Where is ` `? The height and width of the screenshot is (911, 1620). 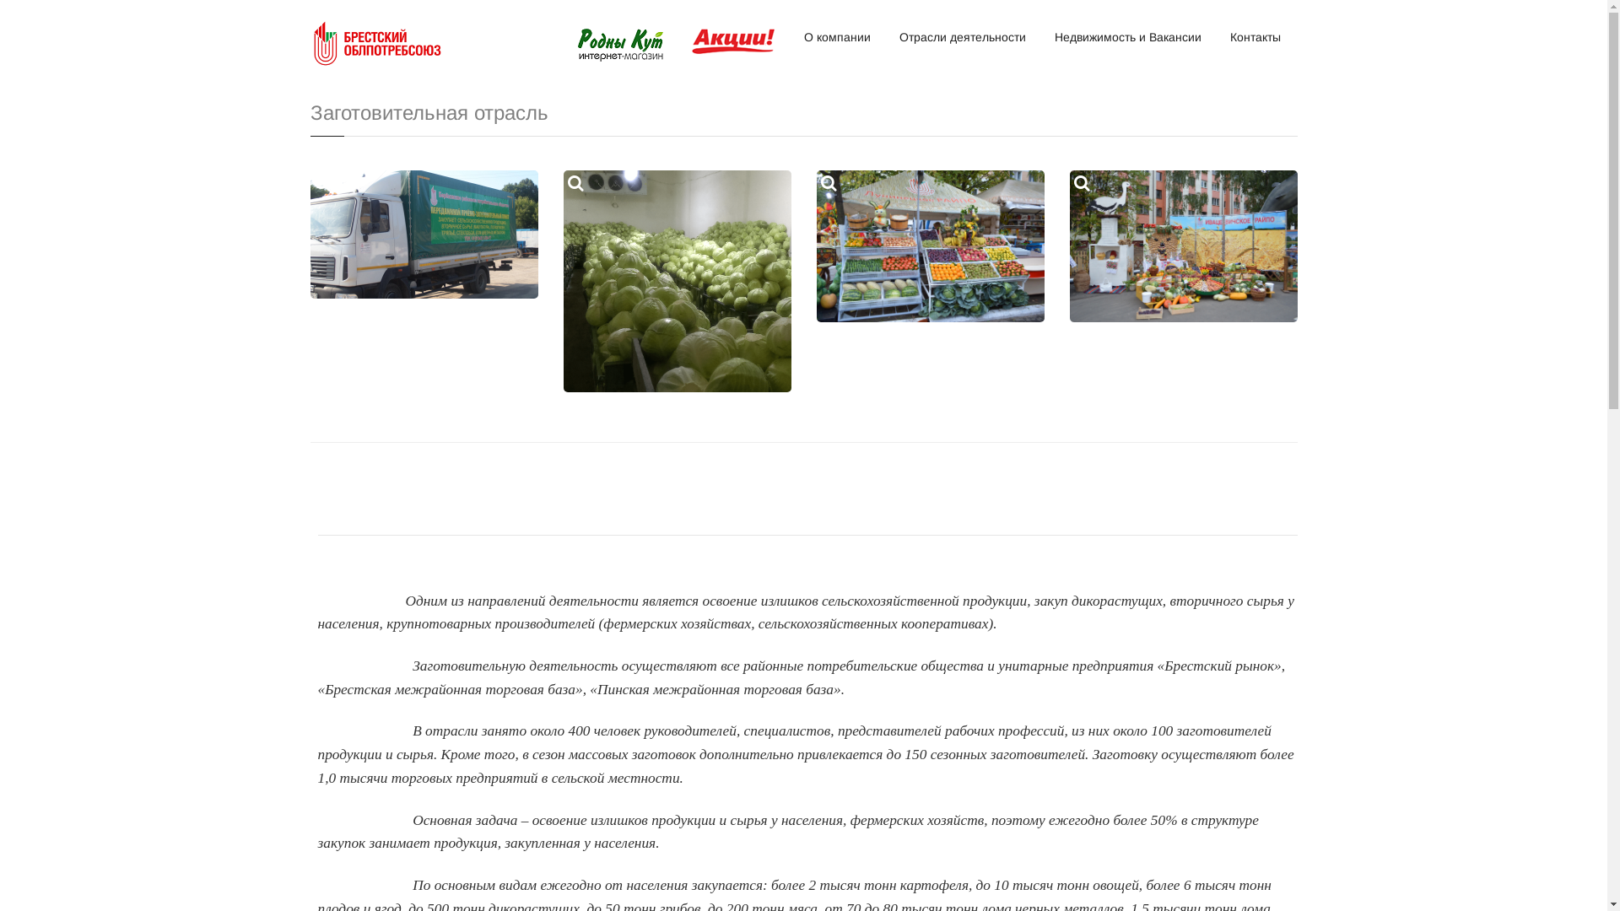
  is located at coordinates (1184, 246).